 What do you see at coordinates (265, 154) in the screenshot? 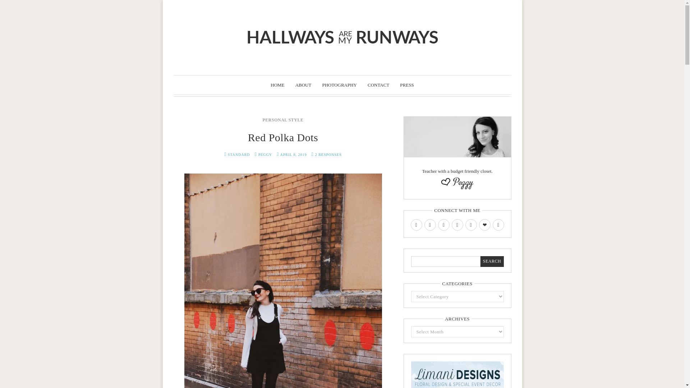
I see `Posts by Peggy` at bounding box center [265, 154].